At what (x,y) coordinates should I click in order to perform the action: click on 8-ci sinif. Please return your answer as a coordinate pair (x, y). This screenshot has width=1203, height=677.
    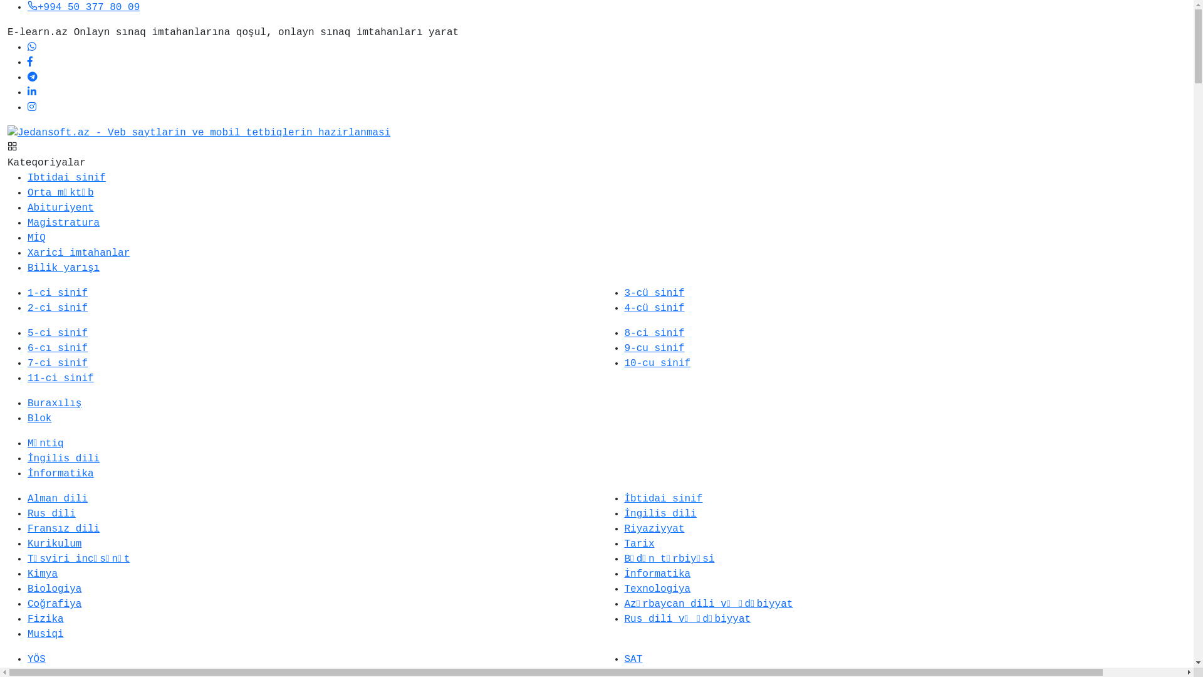
    Looking at the image, I should click on (654, 333).